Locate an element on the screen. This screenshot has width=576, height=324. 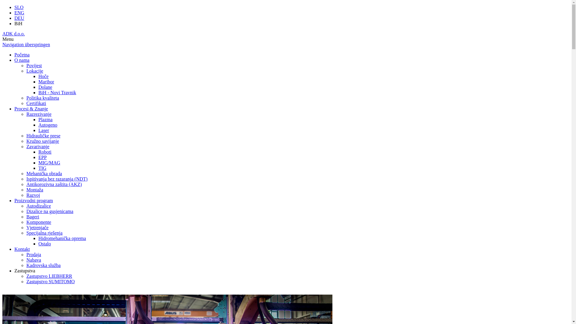
Povijest is located at coordinates (34, 65).